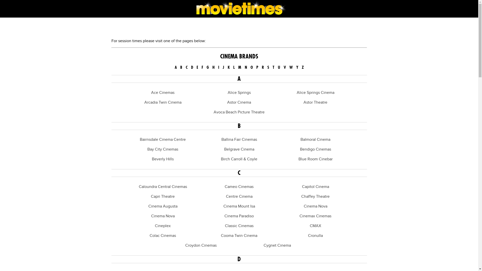 This screenshot has height=271, width=482. What do you see at coordinates (279, 67) in the screenshot?
I see `U` at bounding box center [279, 67].